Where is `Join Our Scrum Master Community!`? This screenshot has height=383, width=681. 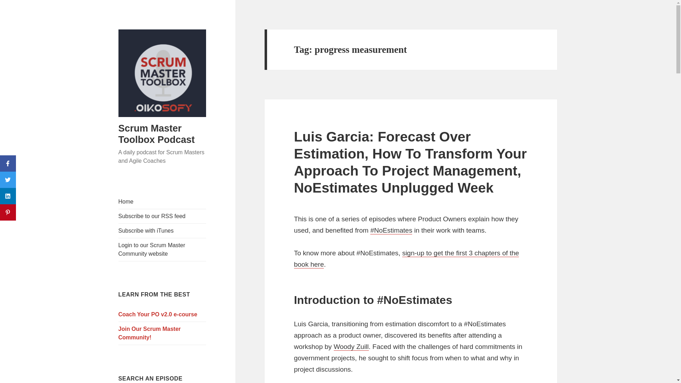
Join Our Scrum Master Community! is located at coordinates (162, 333).